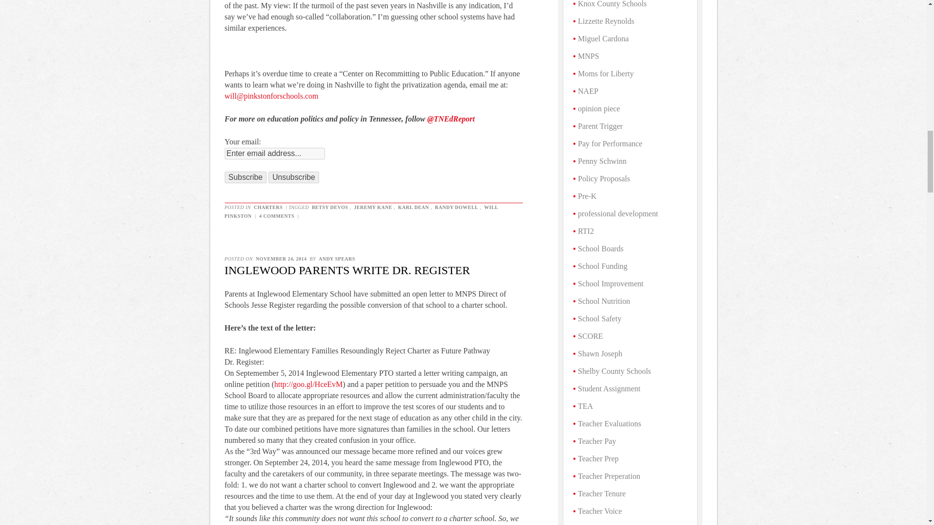 The height and width of the screenshot is (525, 934). What do you see at coordinates (413, 207) in the screenshot?
I see `KARL DEAN` at bounding box center [413, 207].